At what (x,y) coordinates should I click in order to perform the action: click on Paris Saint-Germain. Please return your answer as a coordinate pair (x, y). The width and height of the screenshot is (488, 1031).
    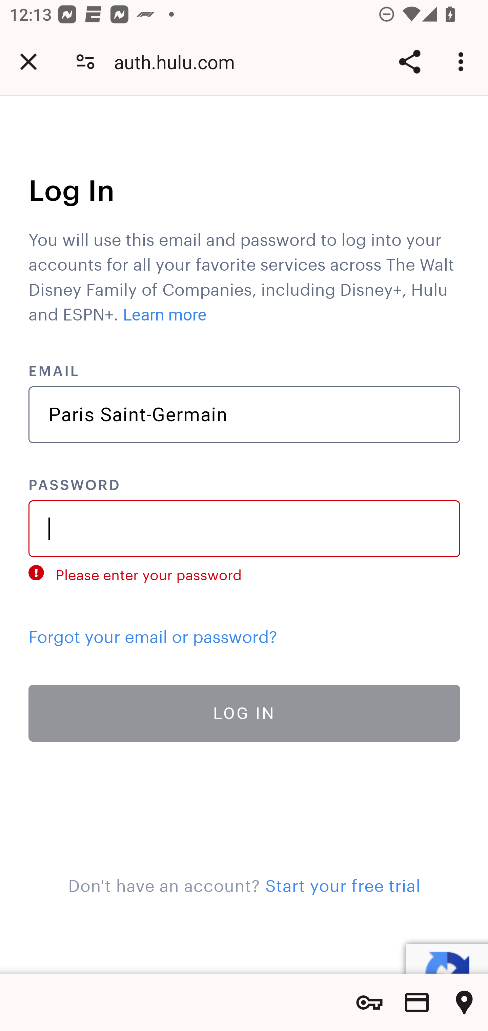
    Looking at the image, I should click on (245, 415).